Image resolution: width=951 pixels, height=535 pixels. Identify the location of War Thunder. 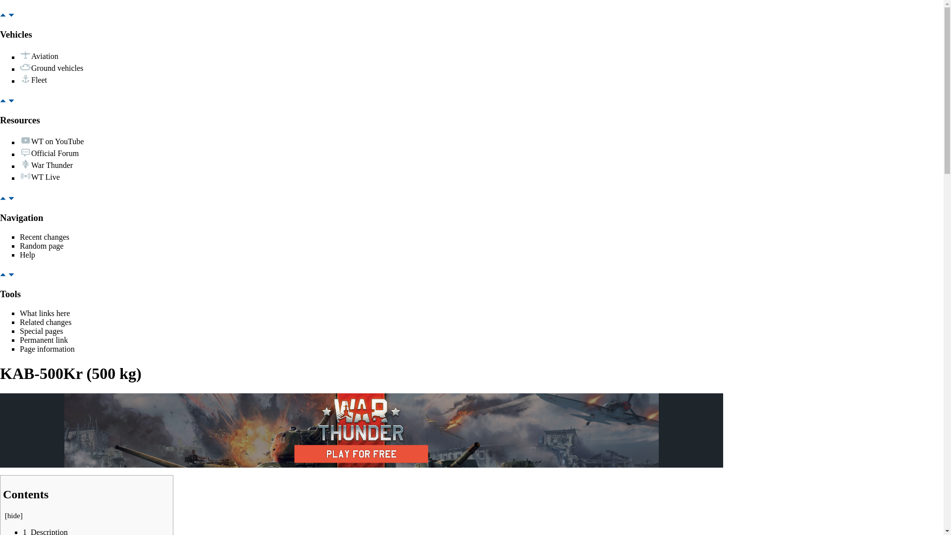
(52, 165).